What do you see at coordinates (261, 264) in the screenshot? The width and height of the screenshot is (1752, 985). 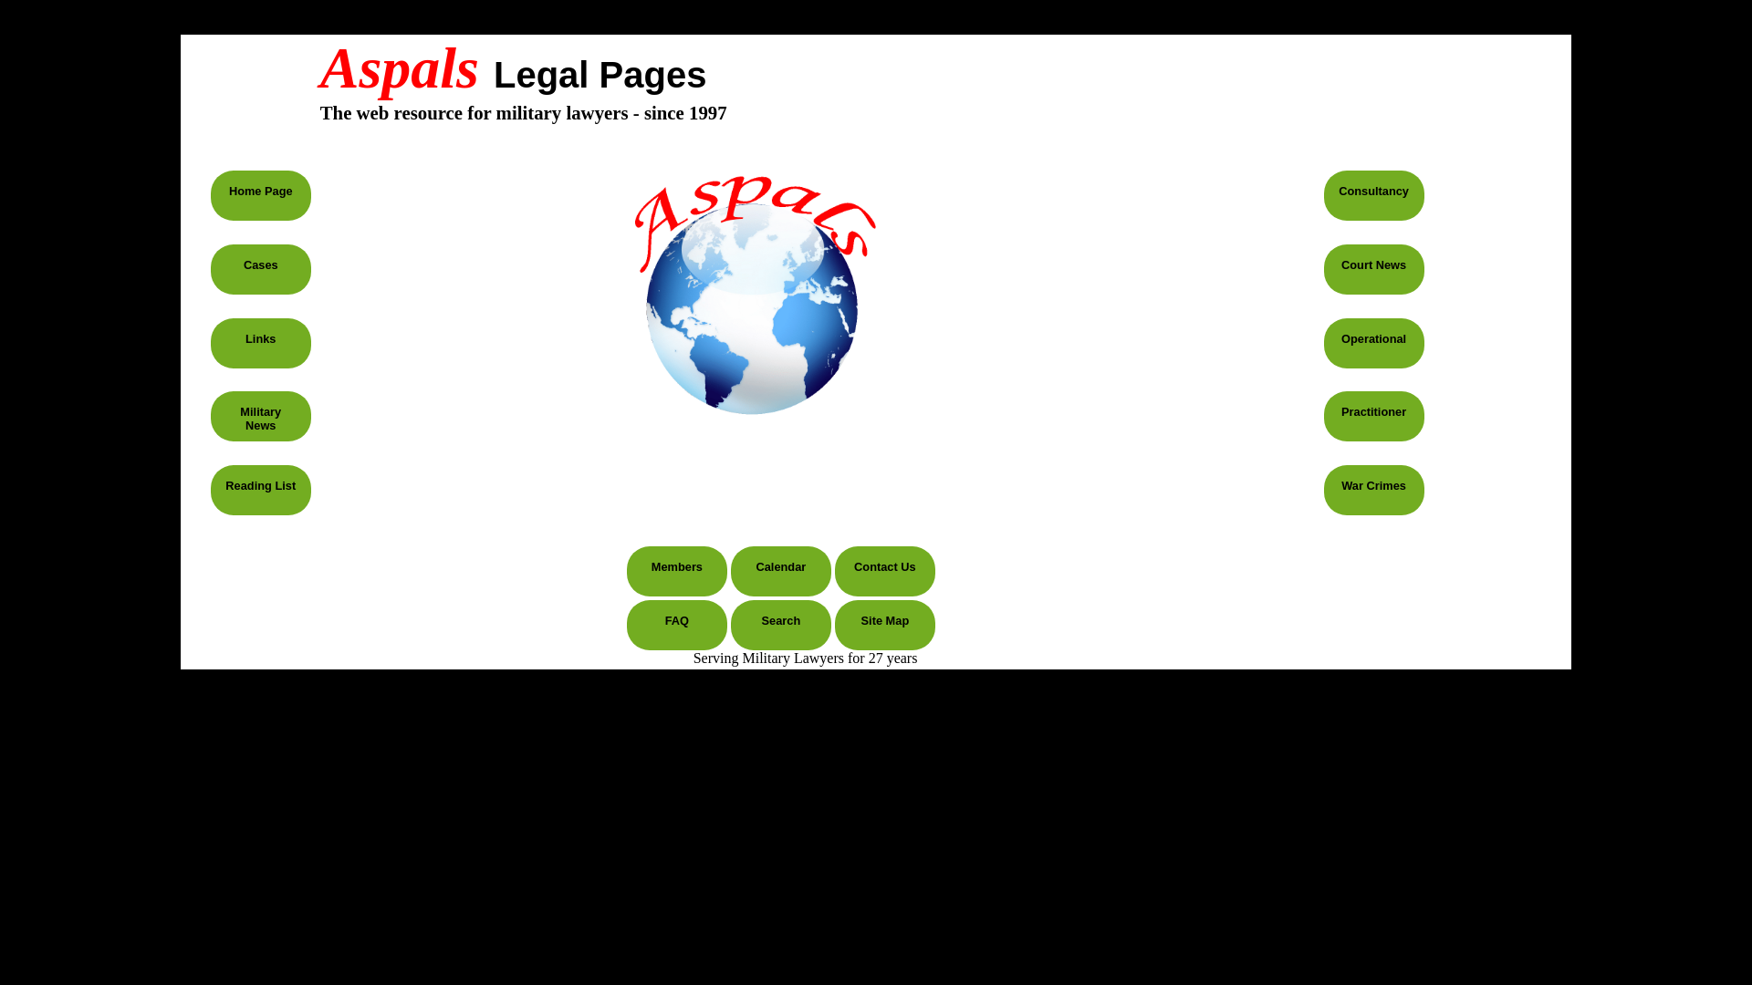 I see `Cases` at bounding box center [261, 264].